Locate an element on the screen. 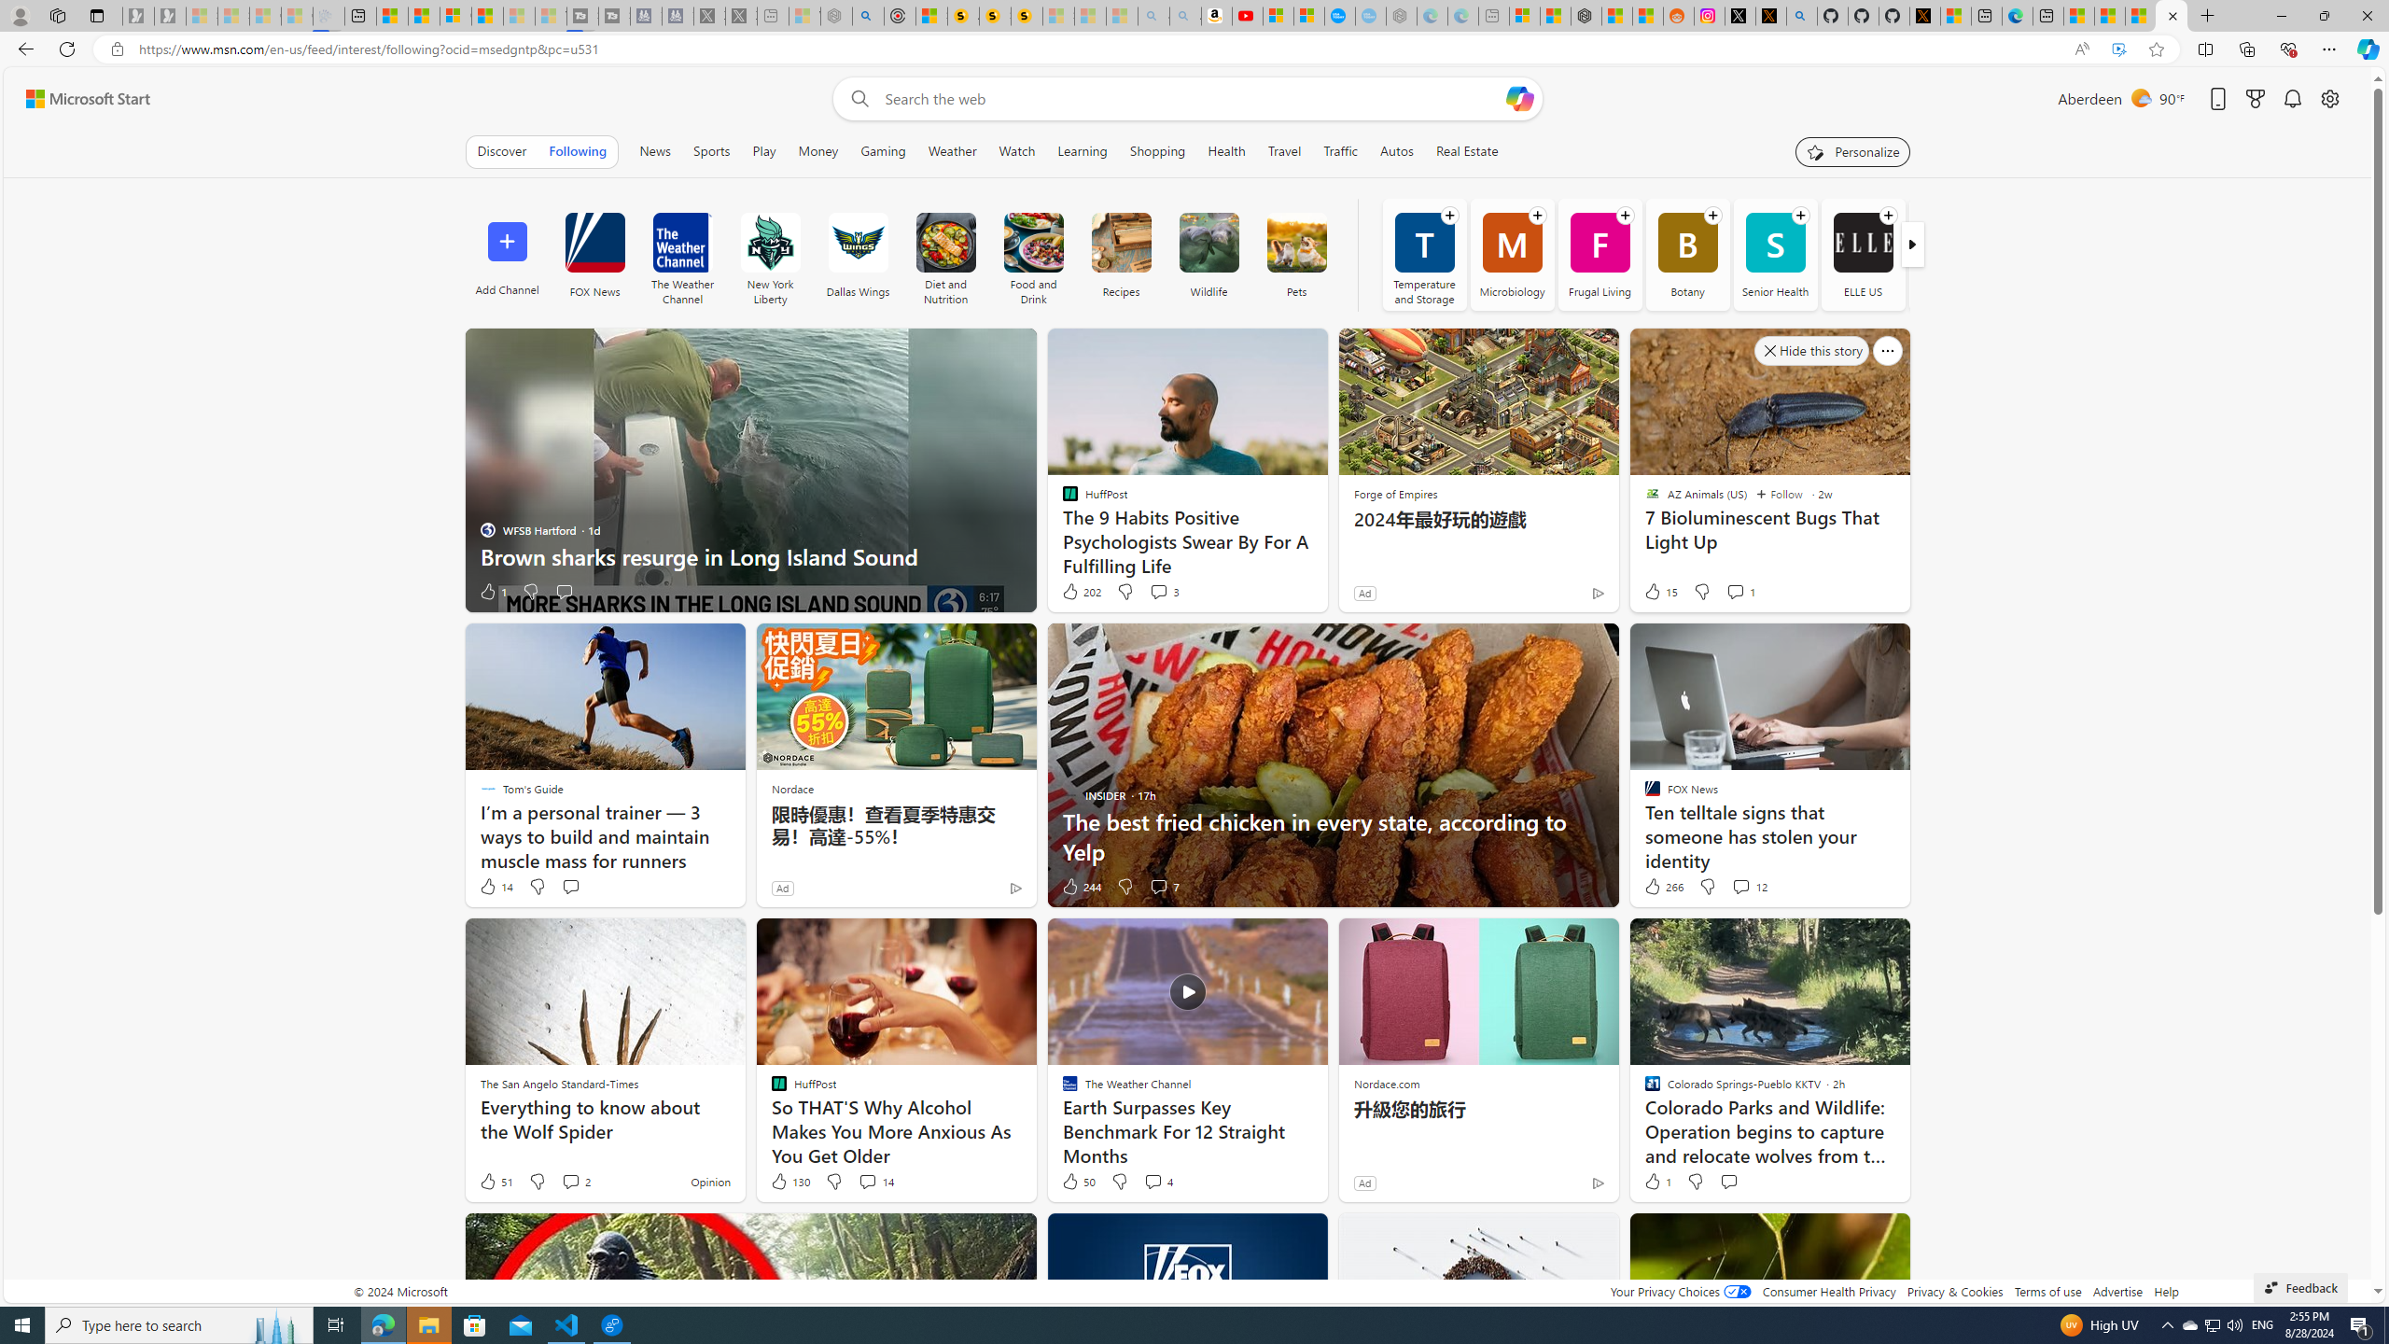 This screenshot has height=1344, width=2389. Learning is located at coordinates (1083, 151).